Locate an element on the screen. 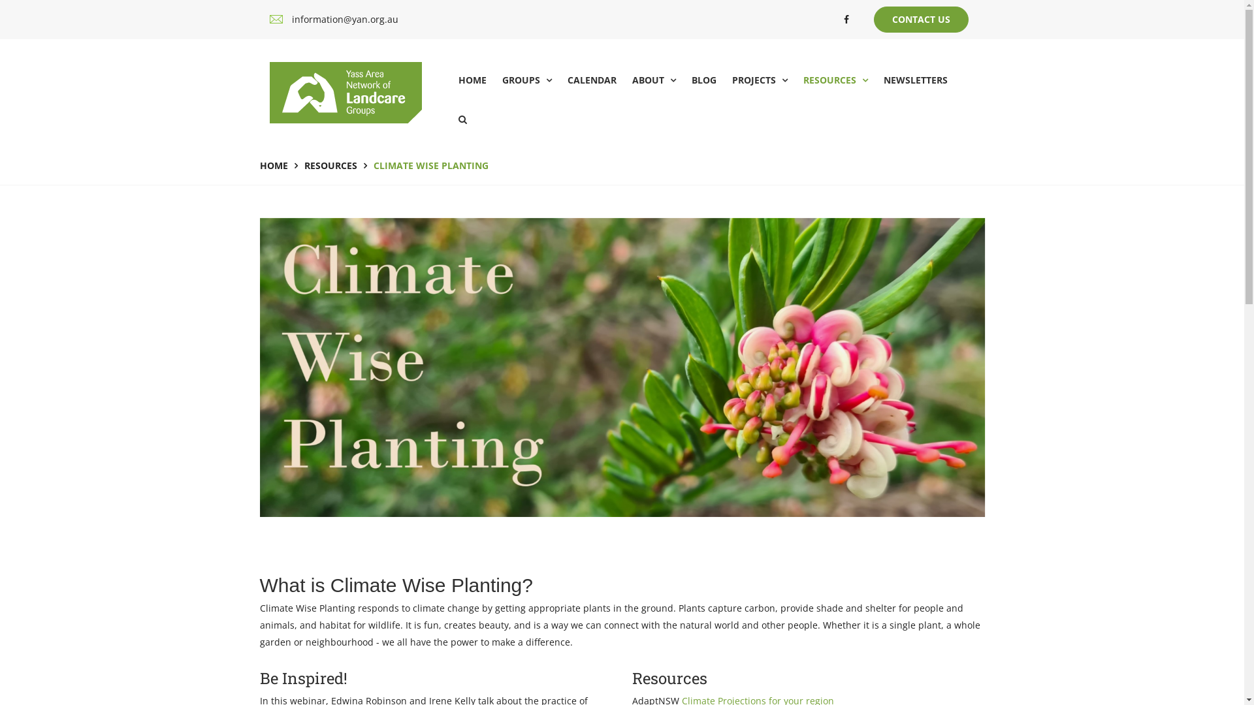  information@yan.org.au is located at coordinates (345, 20).